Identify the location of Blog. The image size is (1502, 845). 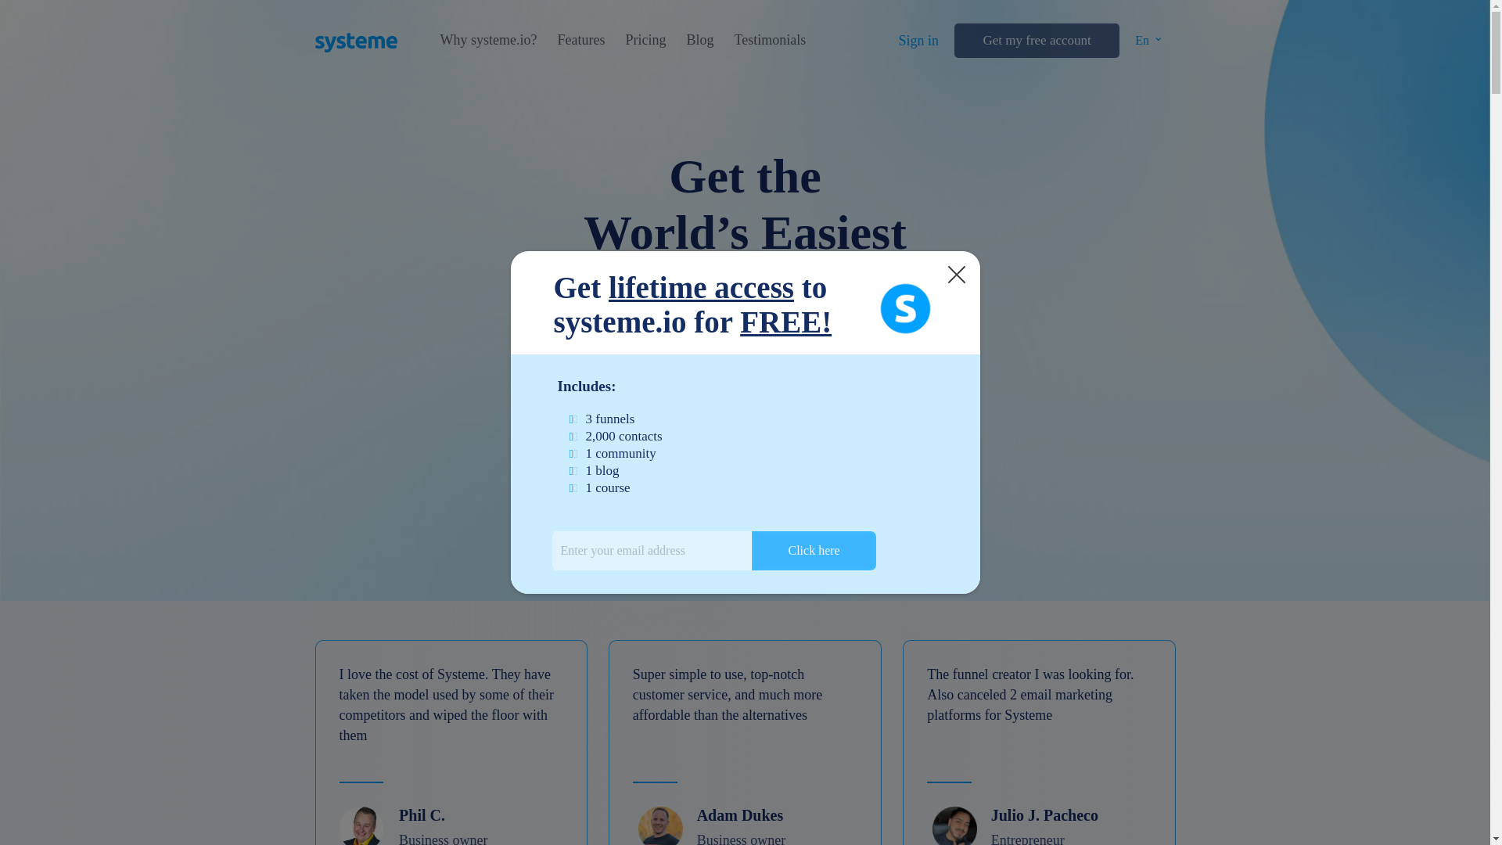
(699, 40).